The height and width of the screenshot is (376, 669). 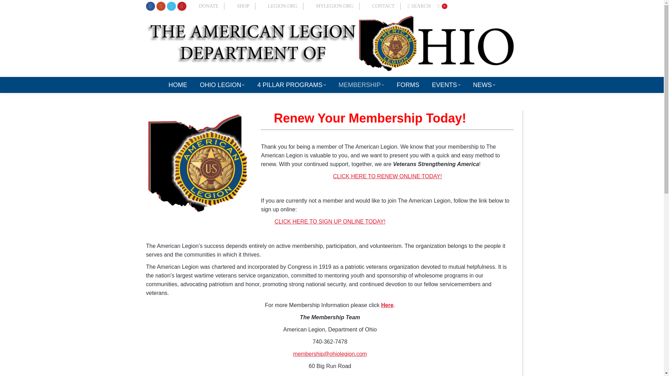 What do you see at coordinates (383, 6) in the screenshot?
I see `CONTACT` at bounding box center [383, 6].